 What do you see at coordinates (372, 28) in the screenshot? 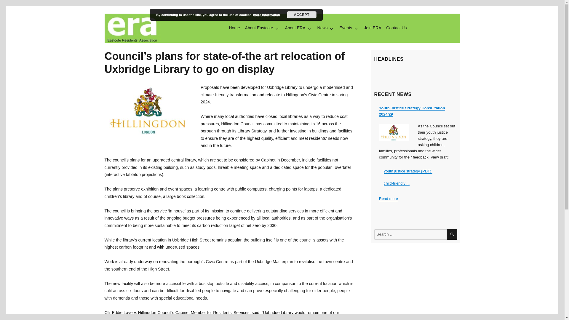
I see `Join ERA` at bounding box center [372, 28].